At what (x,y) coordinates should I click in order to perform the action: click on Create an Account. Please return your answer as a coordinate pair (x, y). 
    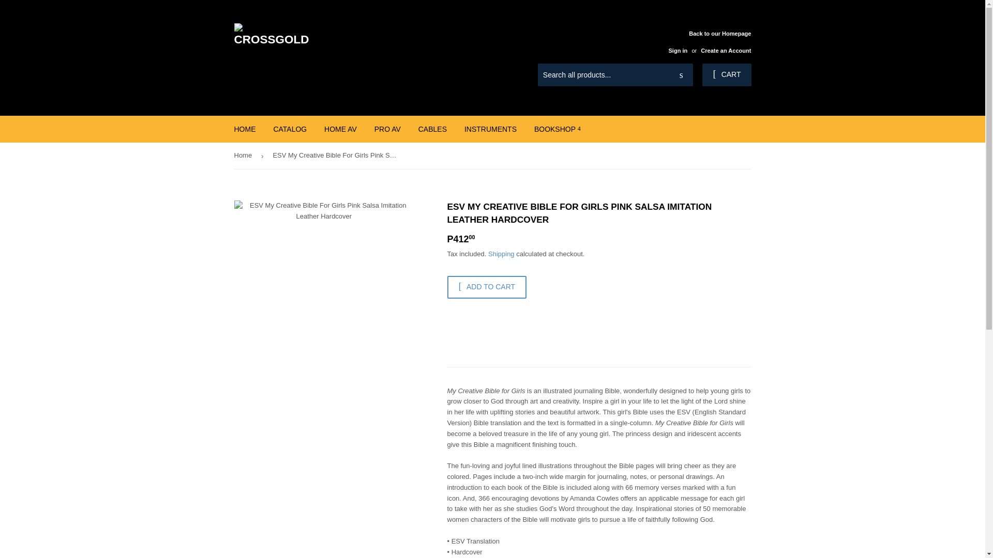
    Looking at the image, I should click on (726, 50).